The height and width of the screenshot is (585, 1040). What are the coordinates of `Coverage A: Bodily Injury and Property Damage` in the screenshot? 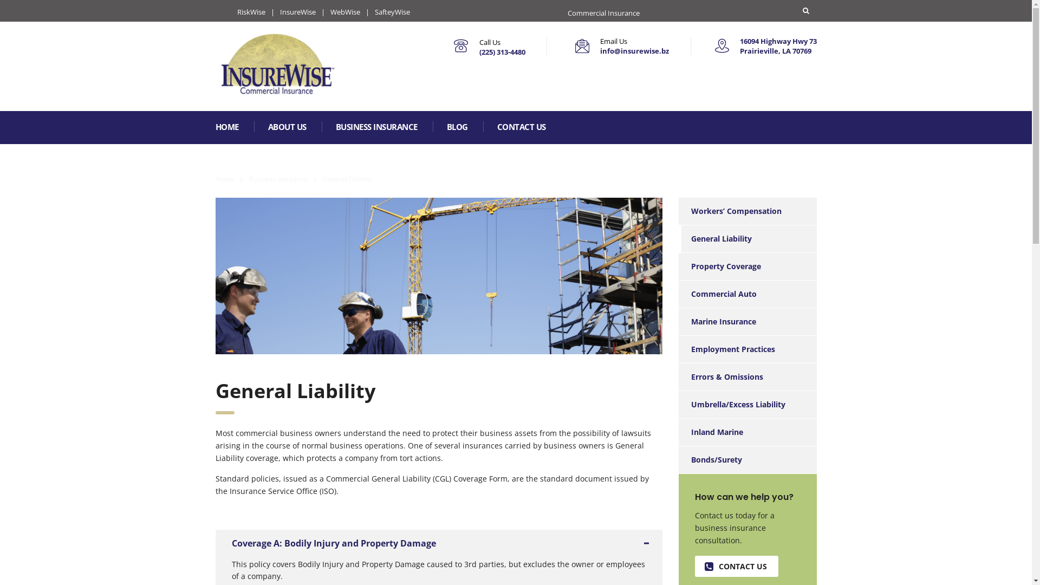 It's located at (439, 543).